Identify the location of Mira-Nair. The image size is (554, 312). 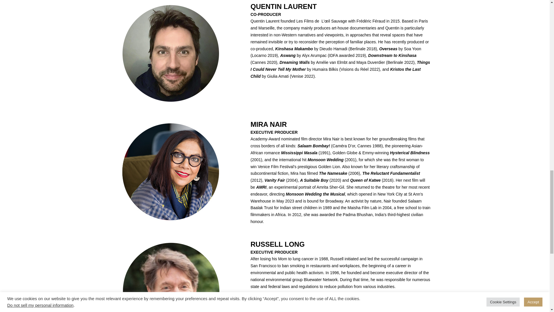
(170, 172).